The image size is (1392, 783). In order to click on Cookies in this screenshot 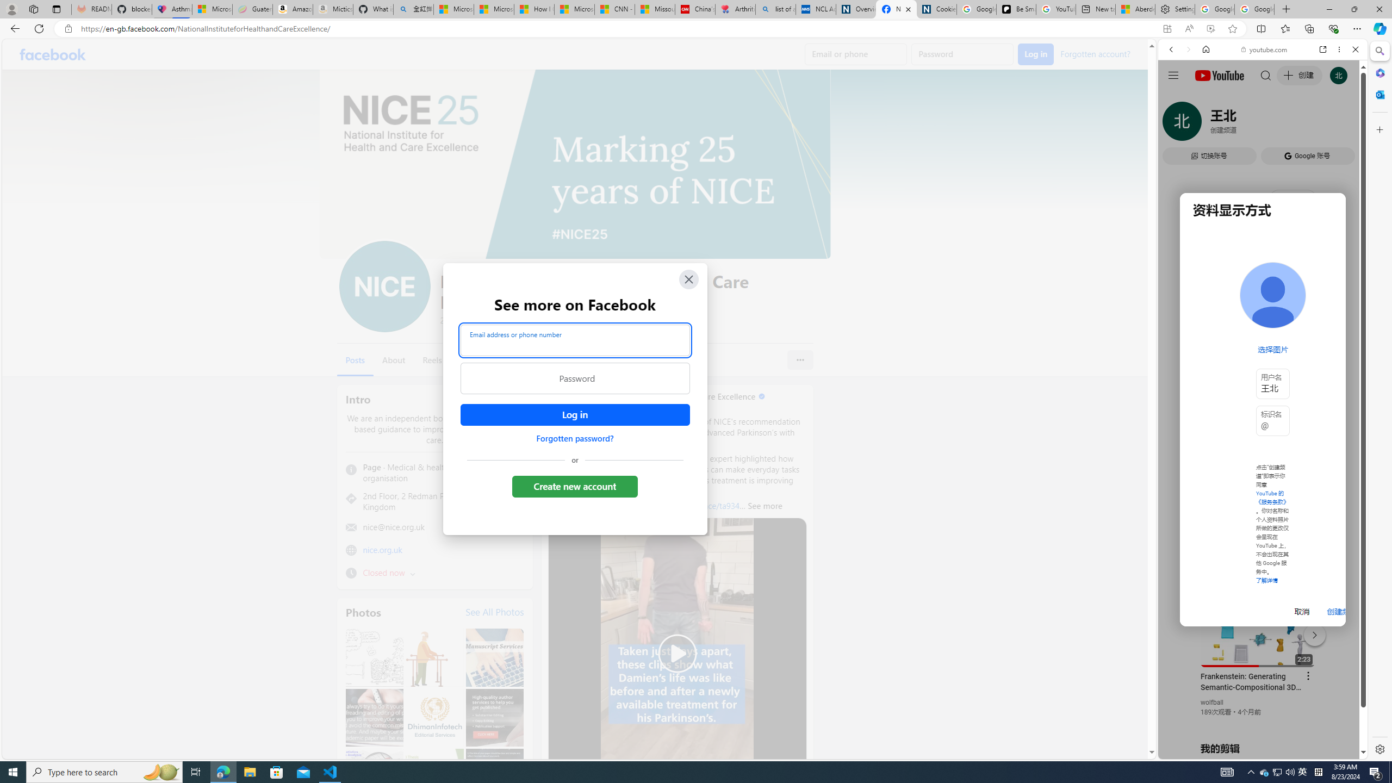, I will do `click(936, 9)`.